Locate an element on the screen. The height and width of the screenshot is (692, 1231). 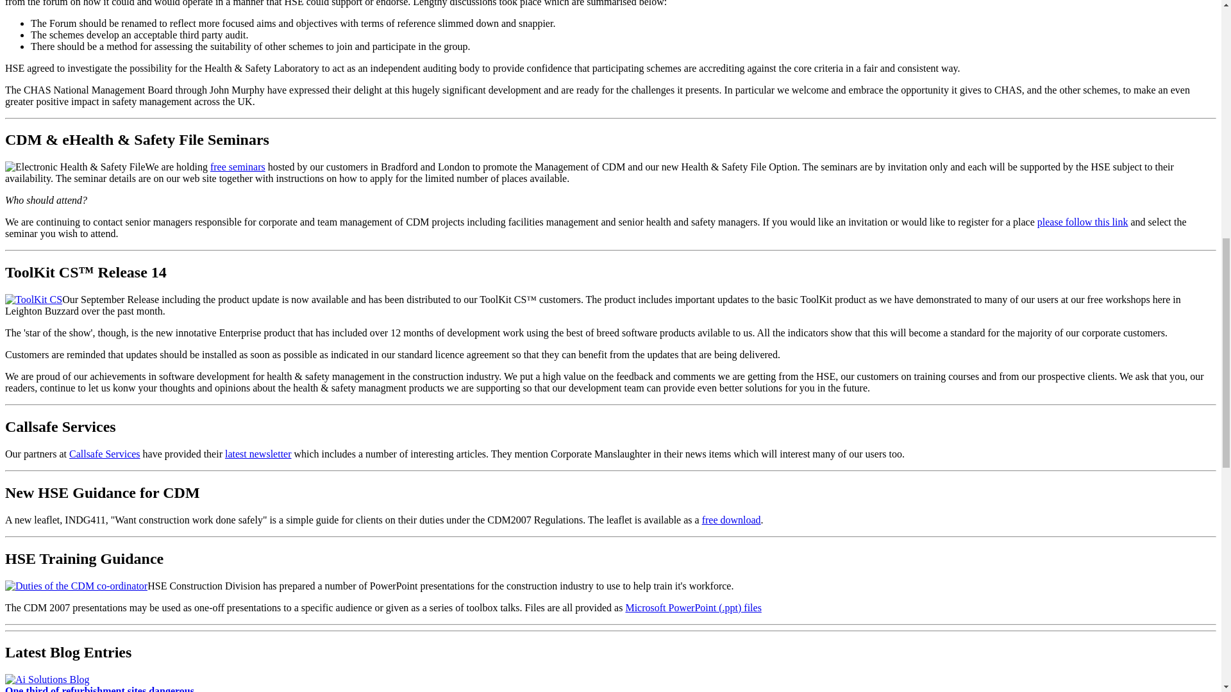
free download is located at coordinates (731, 520).